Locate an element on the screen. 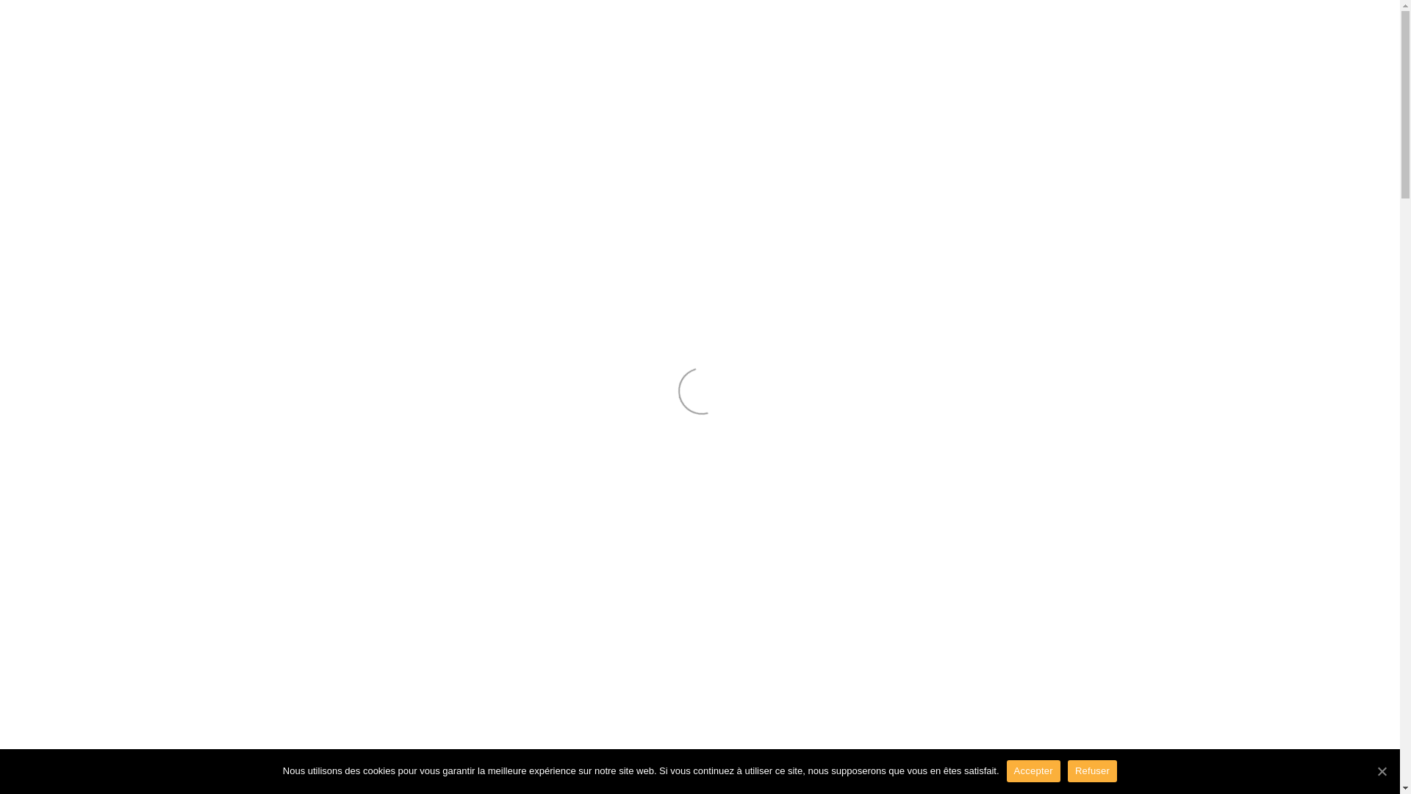  CONTACT is located at coordinates (1249, 28).